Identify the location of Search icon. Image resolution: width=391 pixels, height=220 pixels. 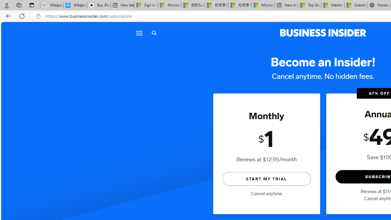
(154, 33).